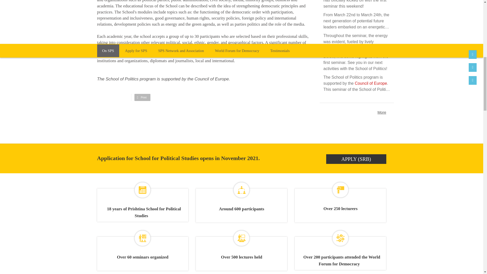 This screenshot has height=274, width=487. I want to click on Apply for School of Politics , so click(356, 159).